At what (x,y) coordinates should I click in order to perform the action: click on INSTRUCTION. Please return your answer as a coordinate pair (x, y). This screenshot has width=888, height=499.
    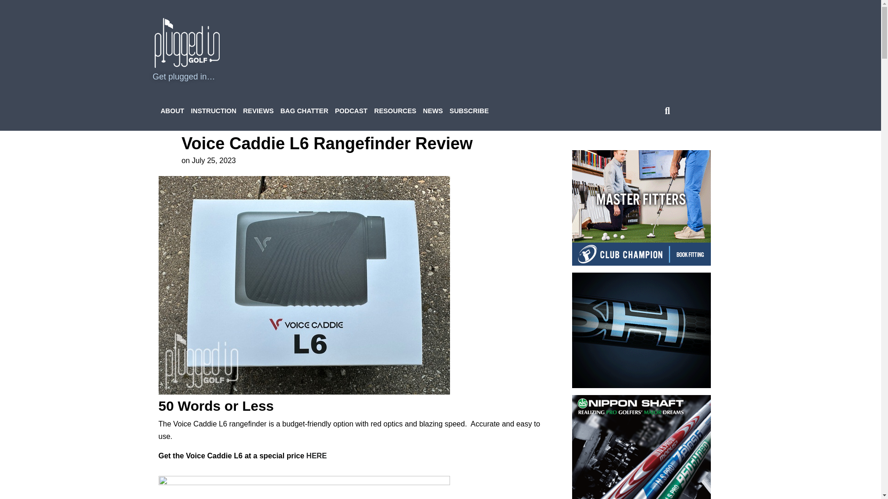
    Looking at the image, I should click on (214, 111).